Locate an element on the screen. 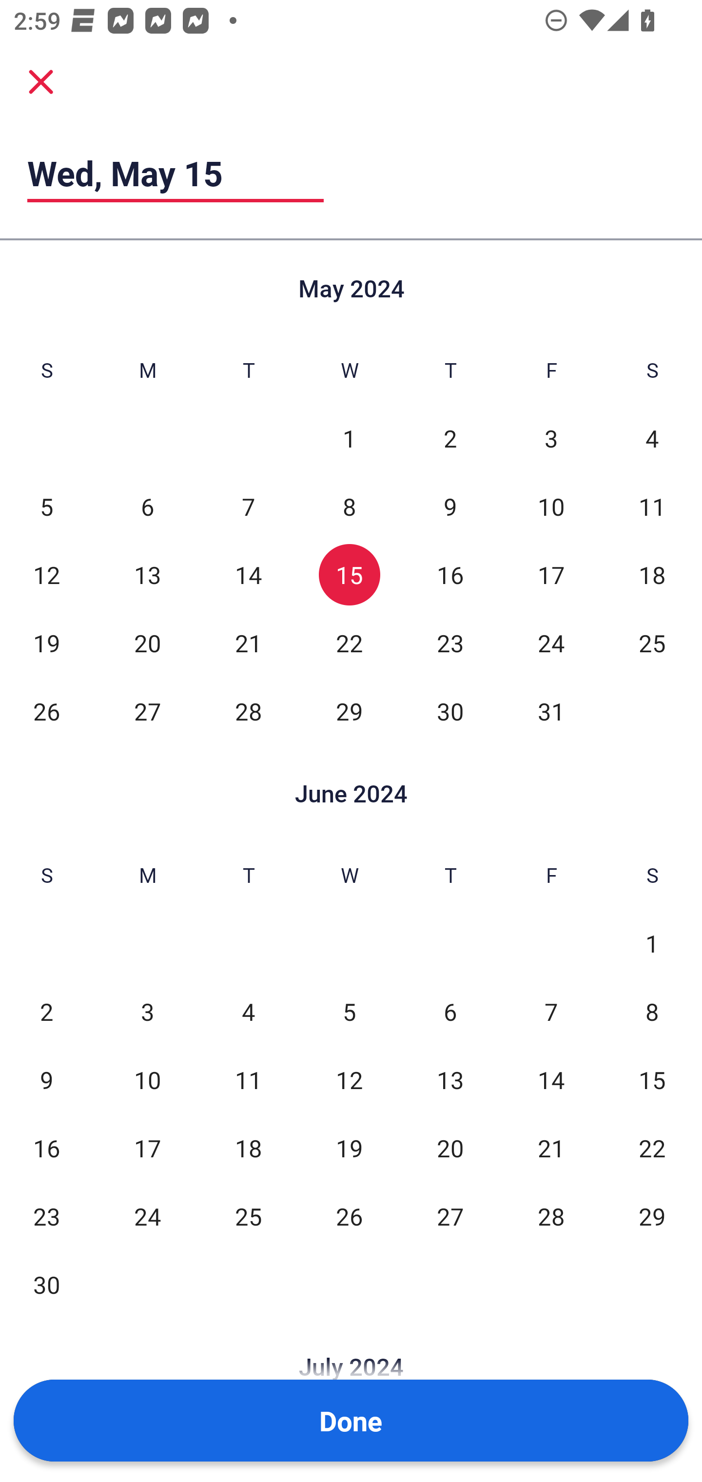 This screenshot has height=1482, width=702. 12 Sun, May 12, Not Selected is located at coordinates (46, 575).